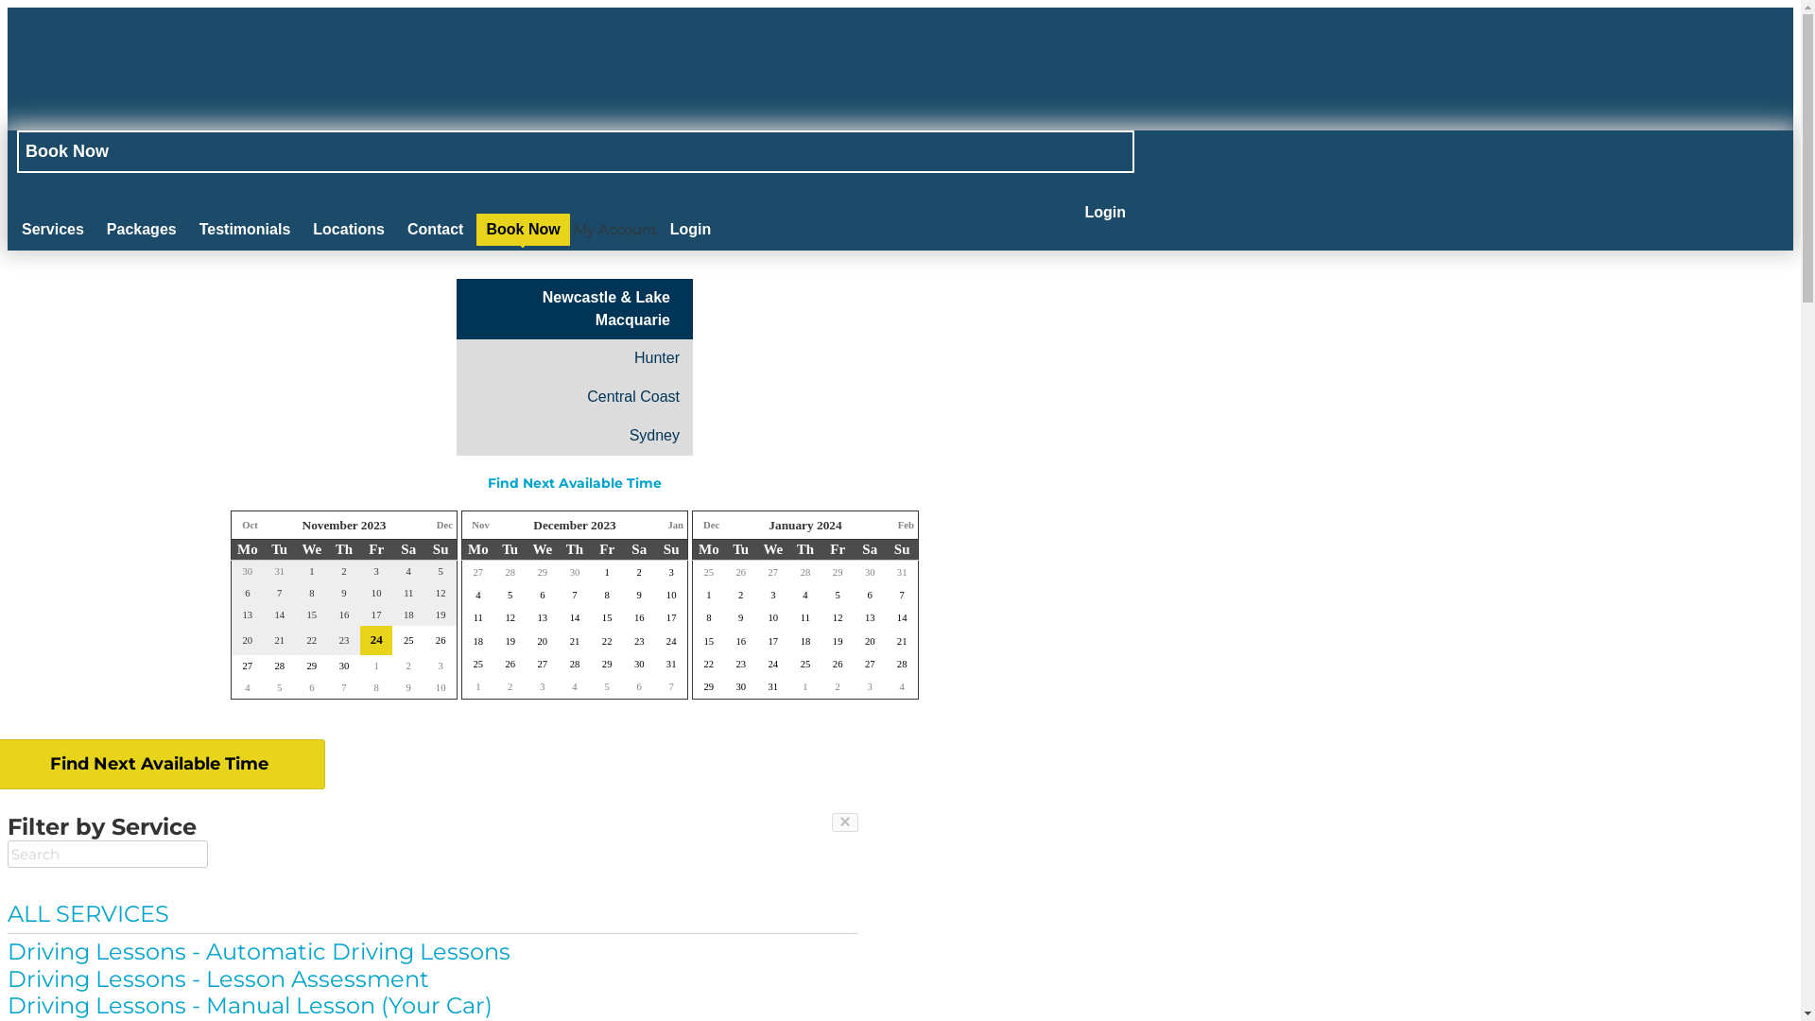 The image size is (1815, 1021). Describe the element at coordinates (741, 686) in the screenshot. I see `30` at that location.